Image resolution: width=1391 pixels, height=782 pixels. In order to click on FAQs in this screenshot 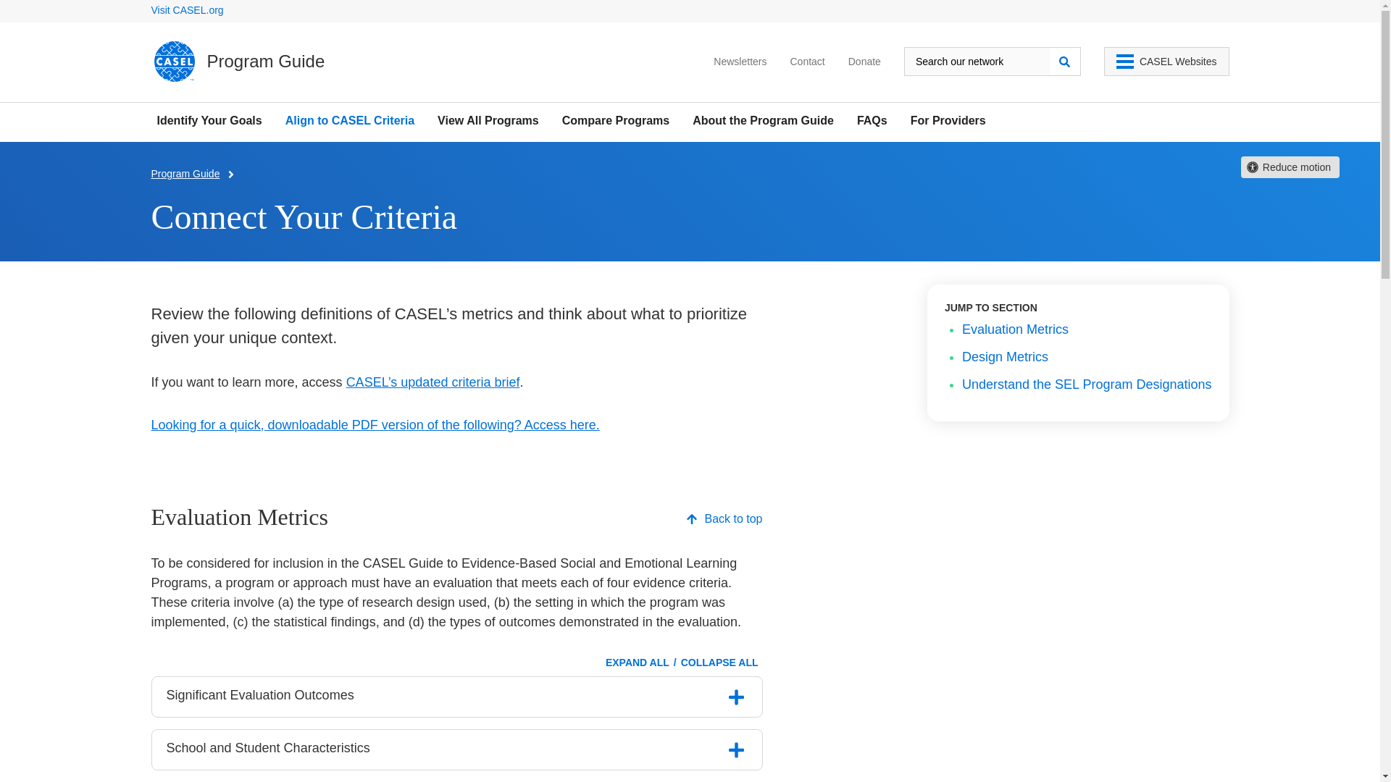, I will do `click(872, 120)`.